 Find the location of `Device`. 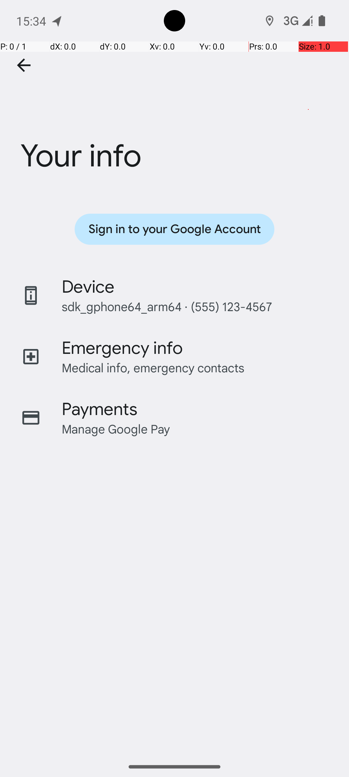

Device is located at coordinates (88, 287).